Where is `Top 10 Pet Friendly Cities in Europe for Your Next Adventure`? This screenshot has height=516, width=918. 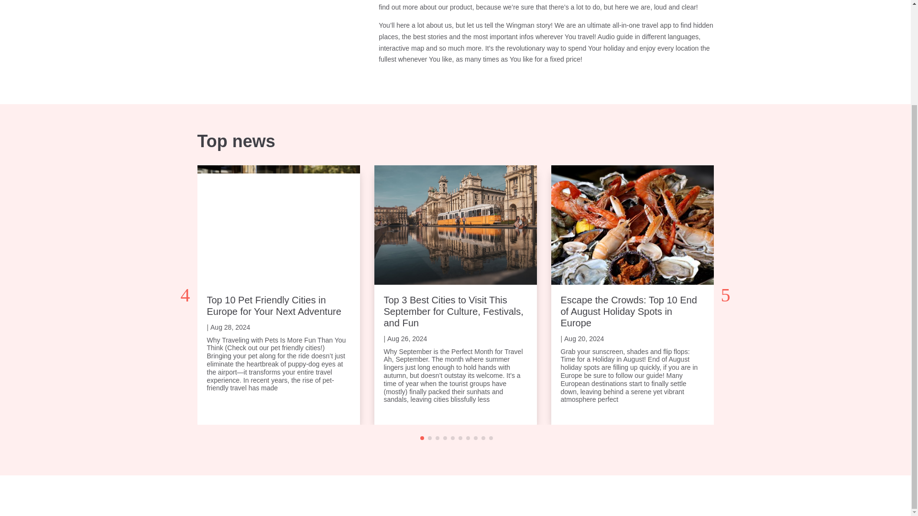
Top 10 Pet Friendly Cities in Europe for Your Next Adventure is located at coordinates (273, 306).